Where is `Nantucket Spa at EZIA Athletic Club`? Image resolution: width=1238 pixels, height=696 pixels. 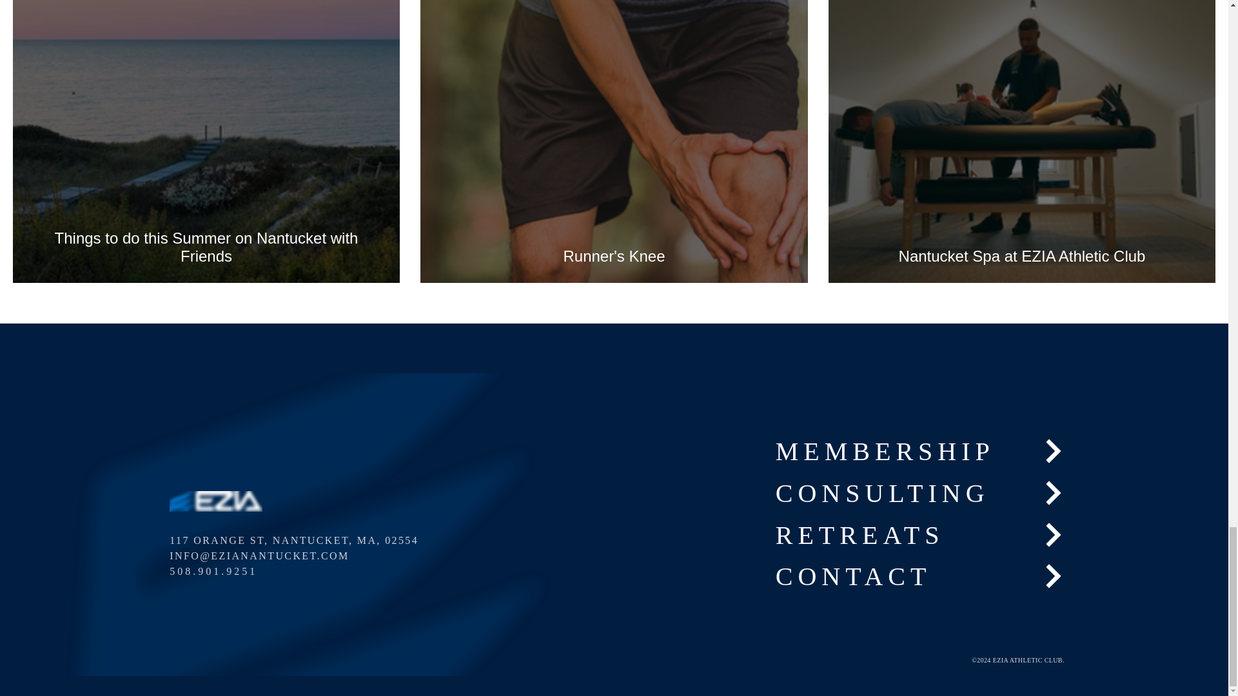
Nantucket Spa at EZIA Athletic Club is located at coordinates (1021, 256).